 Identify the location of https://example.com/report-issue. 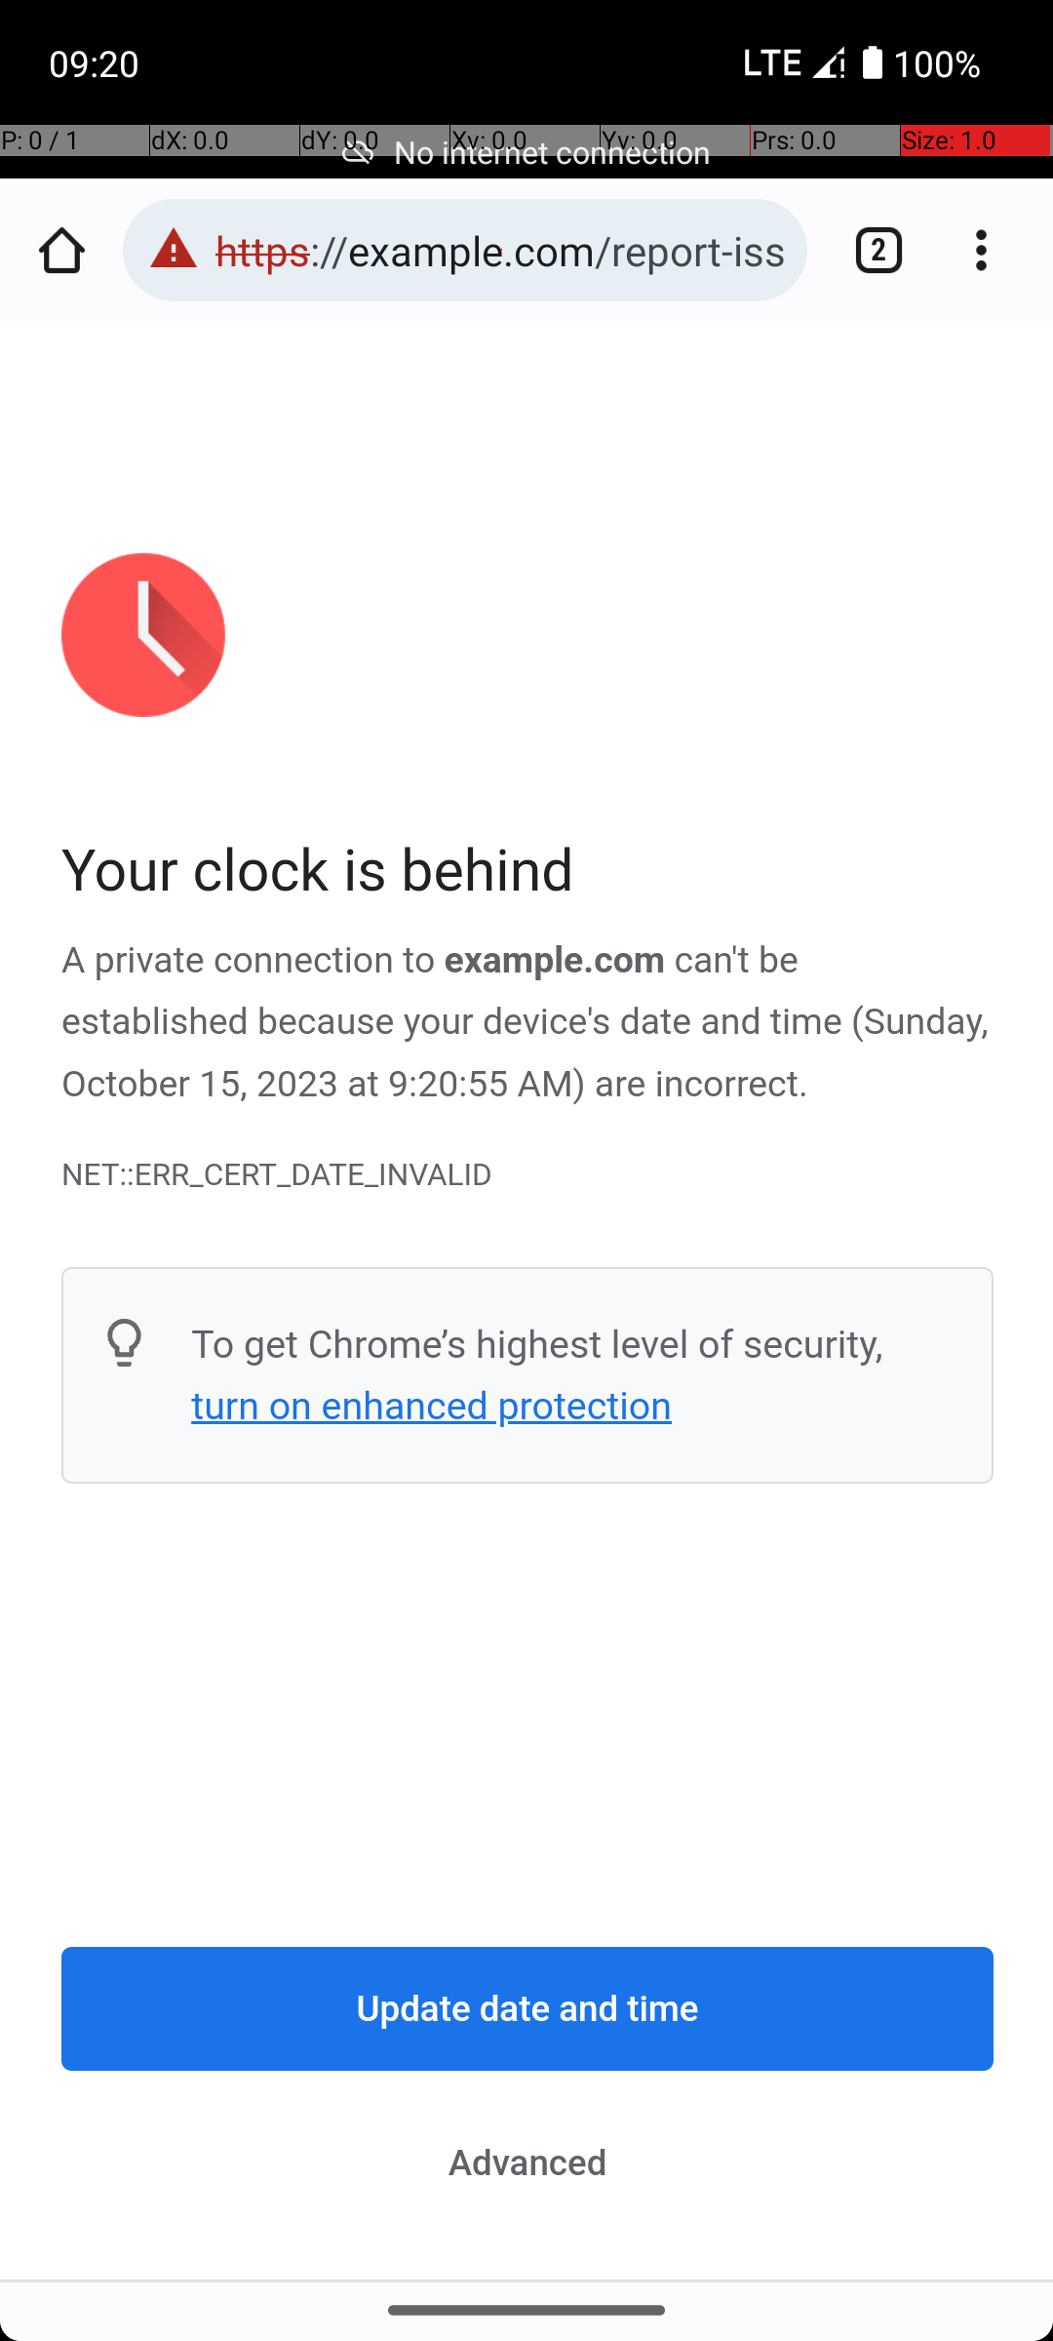
(501, 250).